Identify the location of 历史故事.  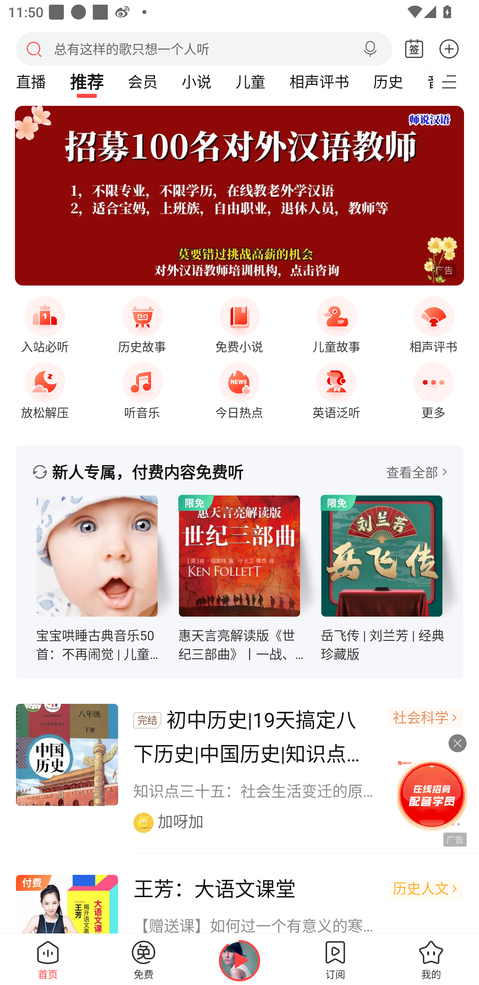
(142, 323).